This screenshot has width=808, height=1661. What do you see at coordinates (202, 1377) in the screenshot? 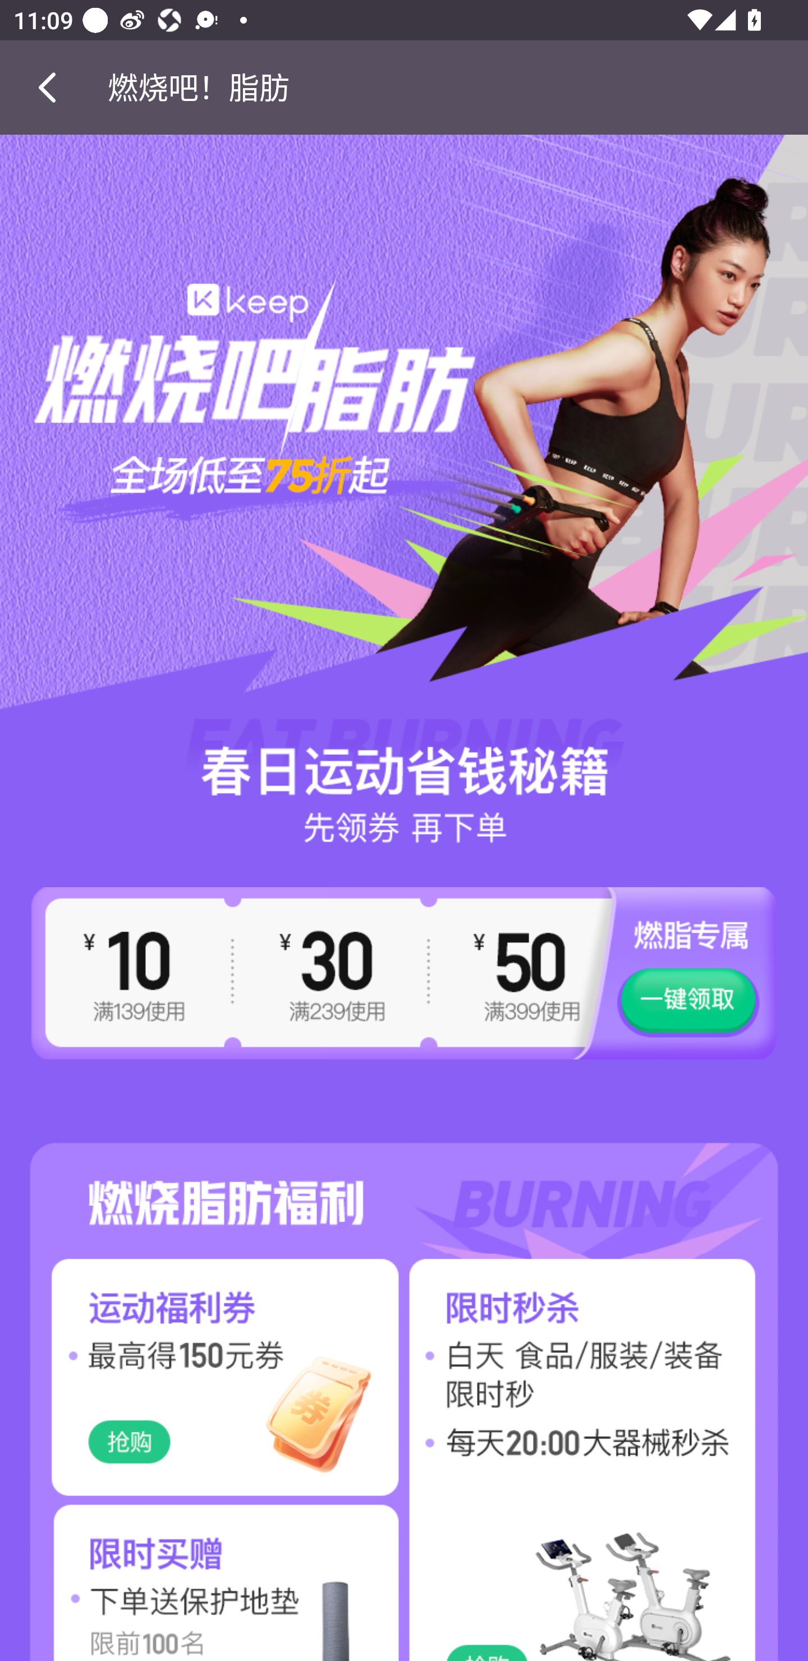
I see `1709893556585_375x231` at bounding box center [202, 1377].